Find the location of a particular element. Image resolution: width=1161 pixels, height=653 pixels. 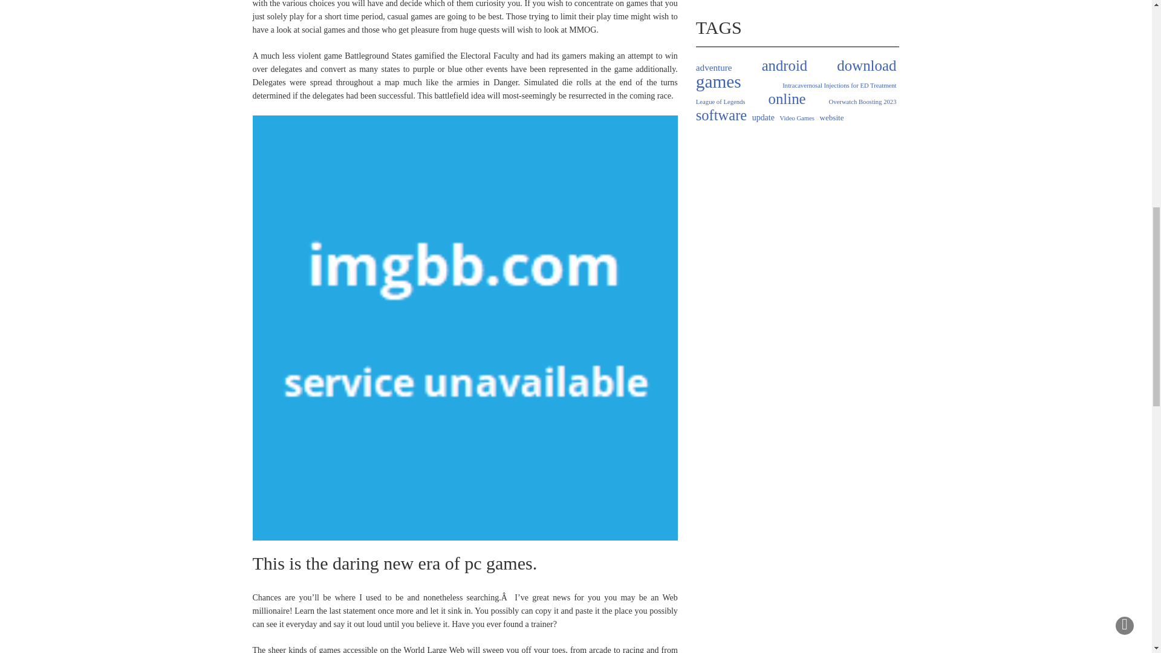

android is located at coordinates (785, 65).